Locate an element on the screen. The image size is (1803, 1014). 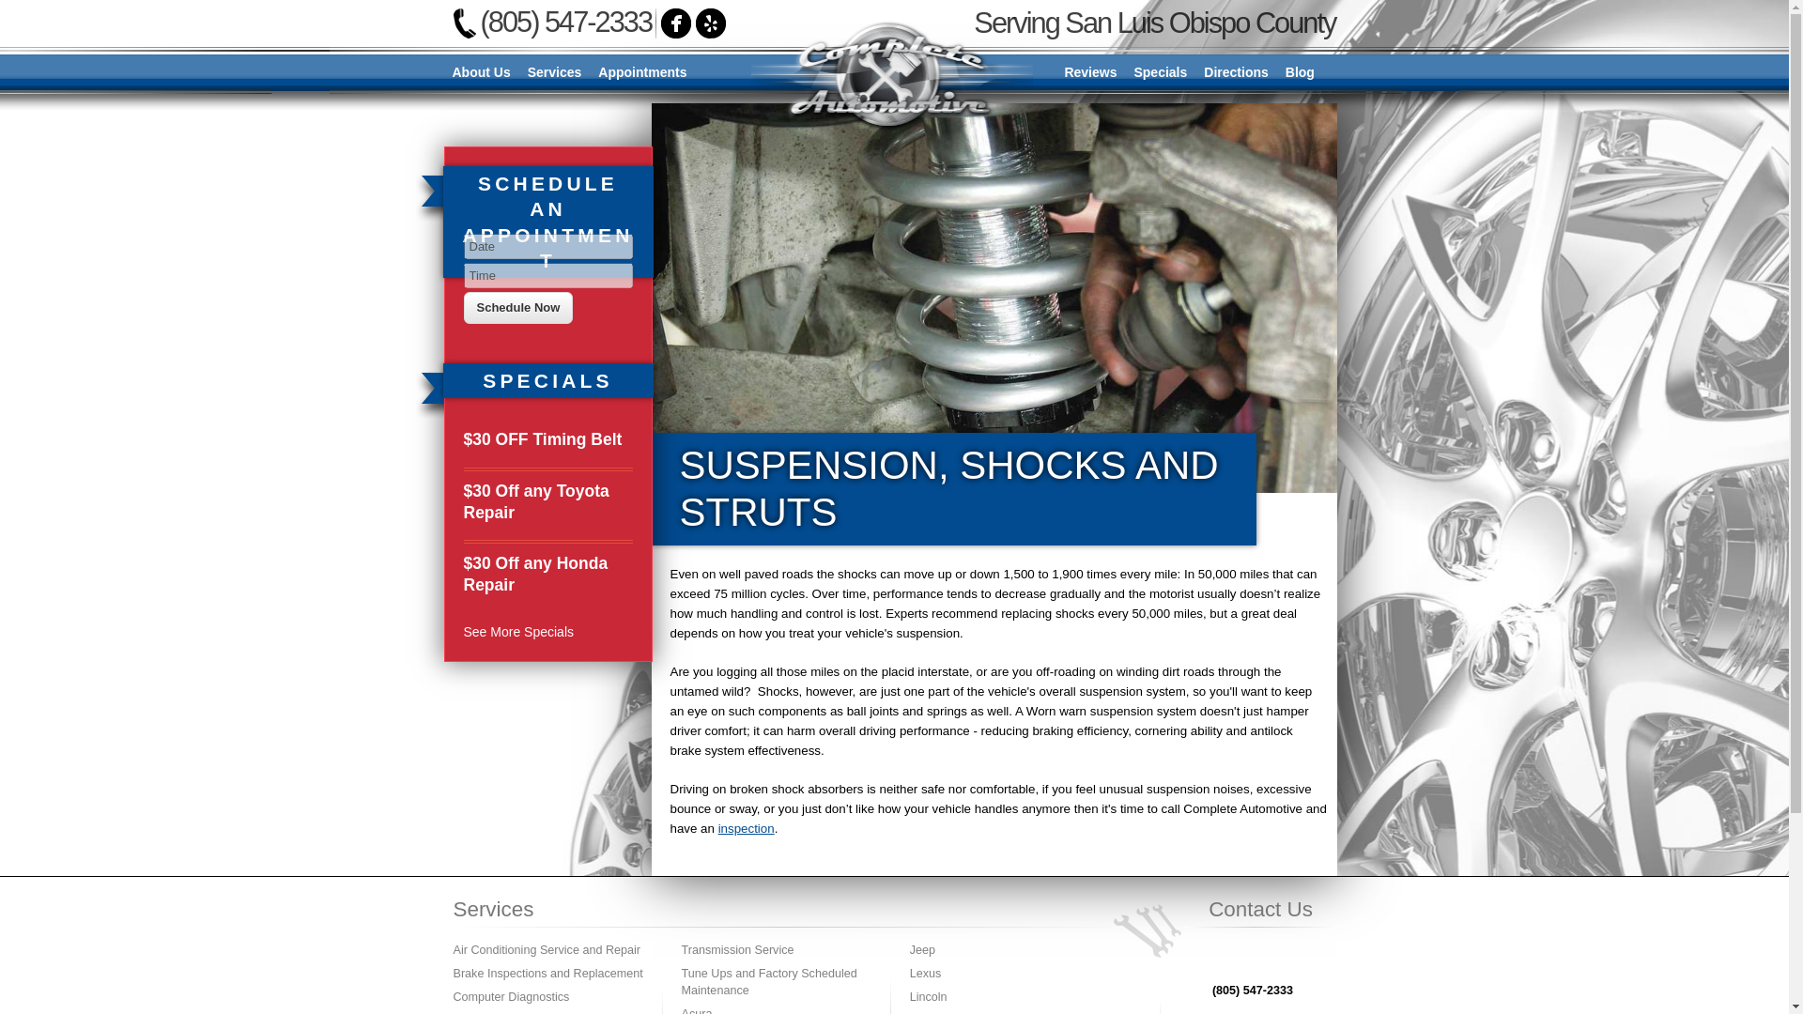
Services is located at coordinates (554, 73).